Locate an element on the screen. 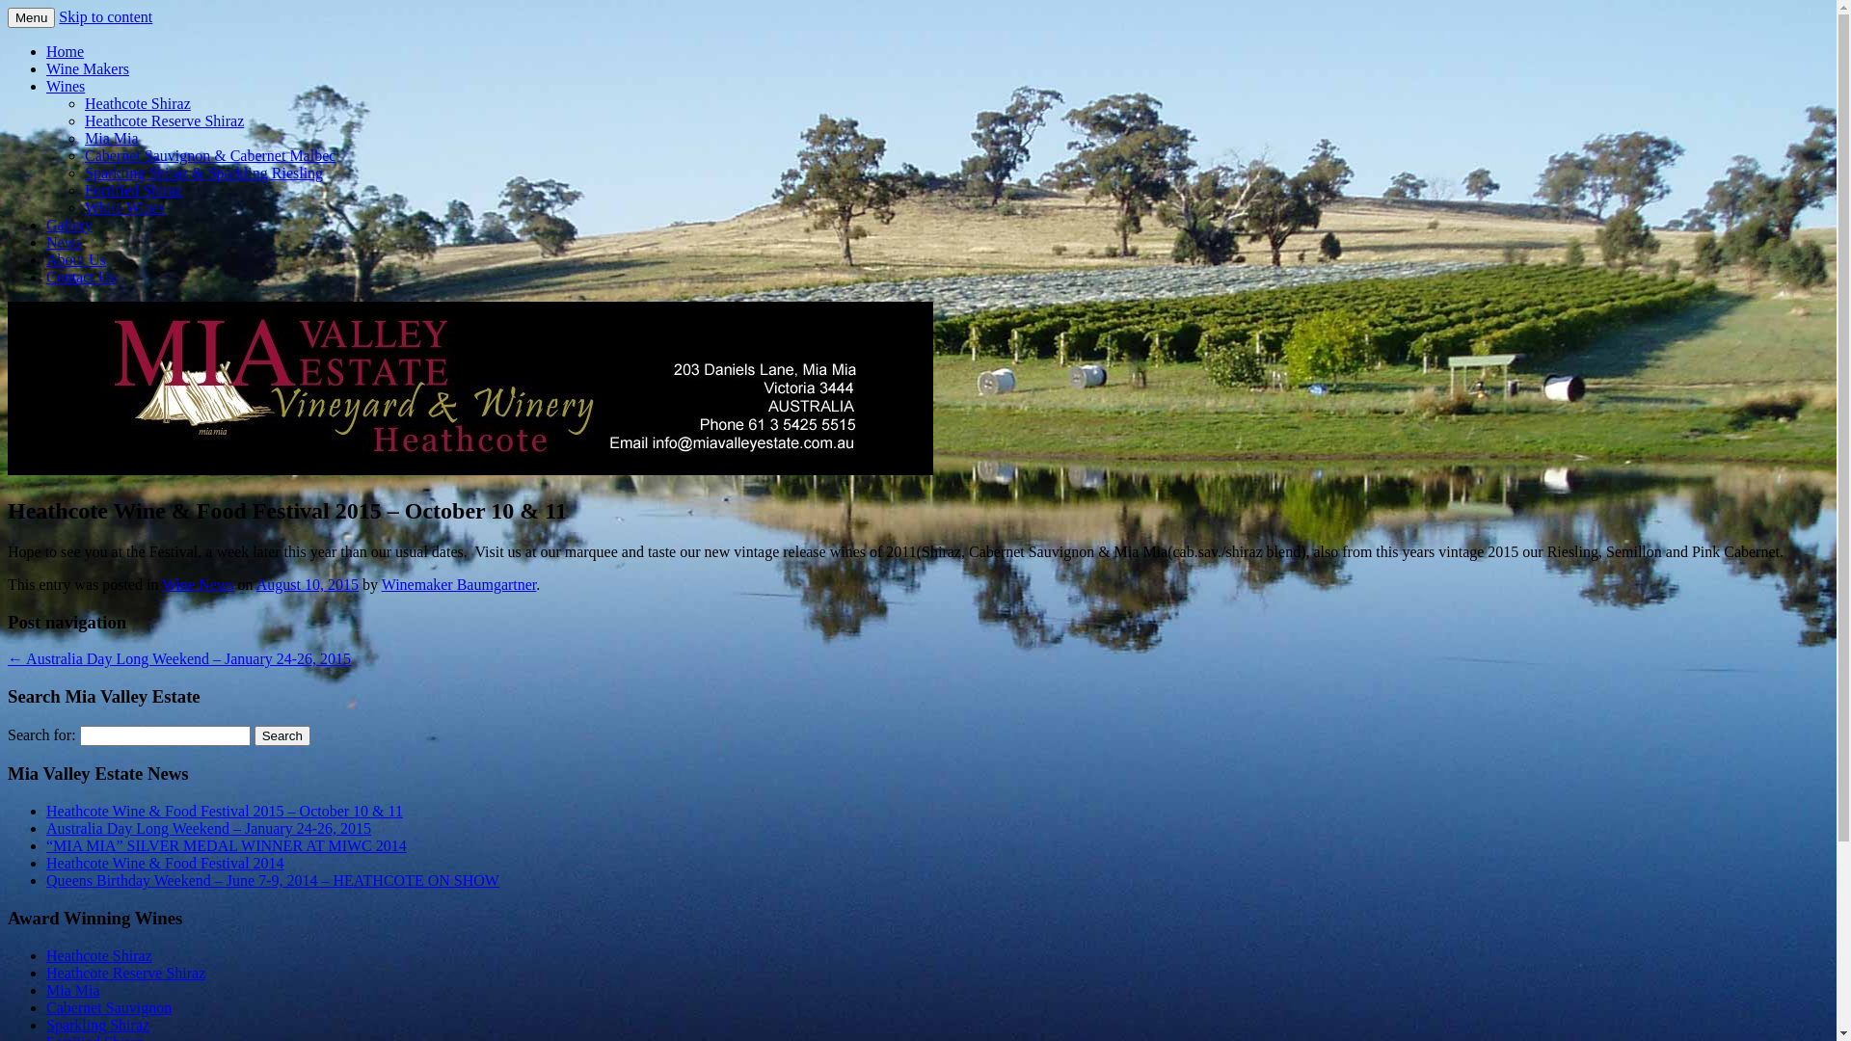 Image resolution: width=1851 pixels, height=1041 pixels. Heathcote Wine & Food Festival 2014 is located at coordinates (166, 864).